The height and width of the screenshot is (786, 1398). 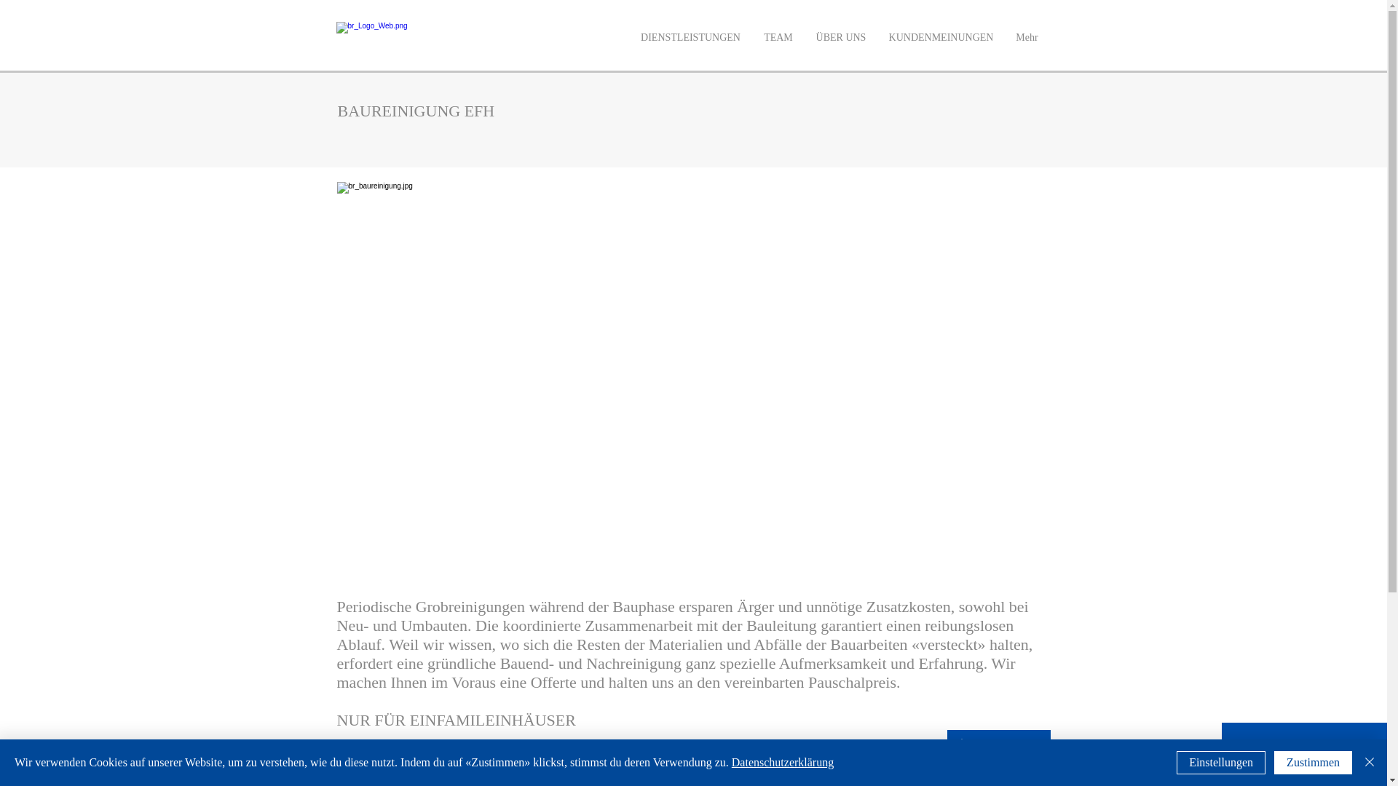 What do you see at coordinates (941, 38) in the screenshot?
I see `KUNDENMEINUNGEN` at bounding box center [941, 38].